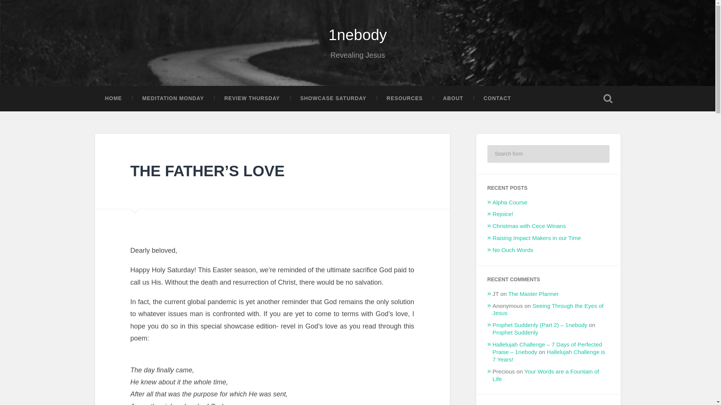  I want to click on Search, so click(599, 154).